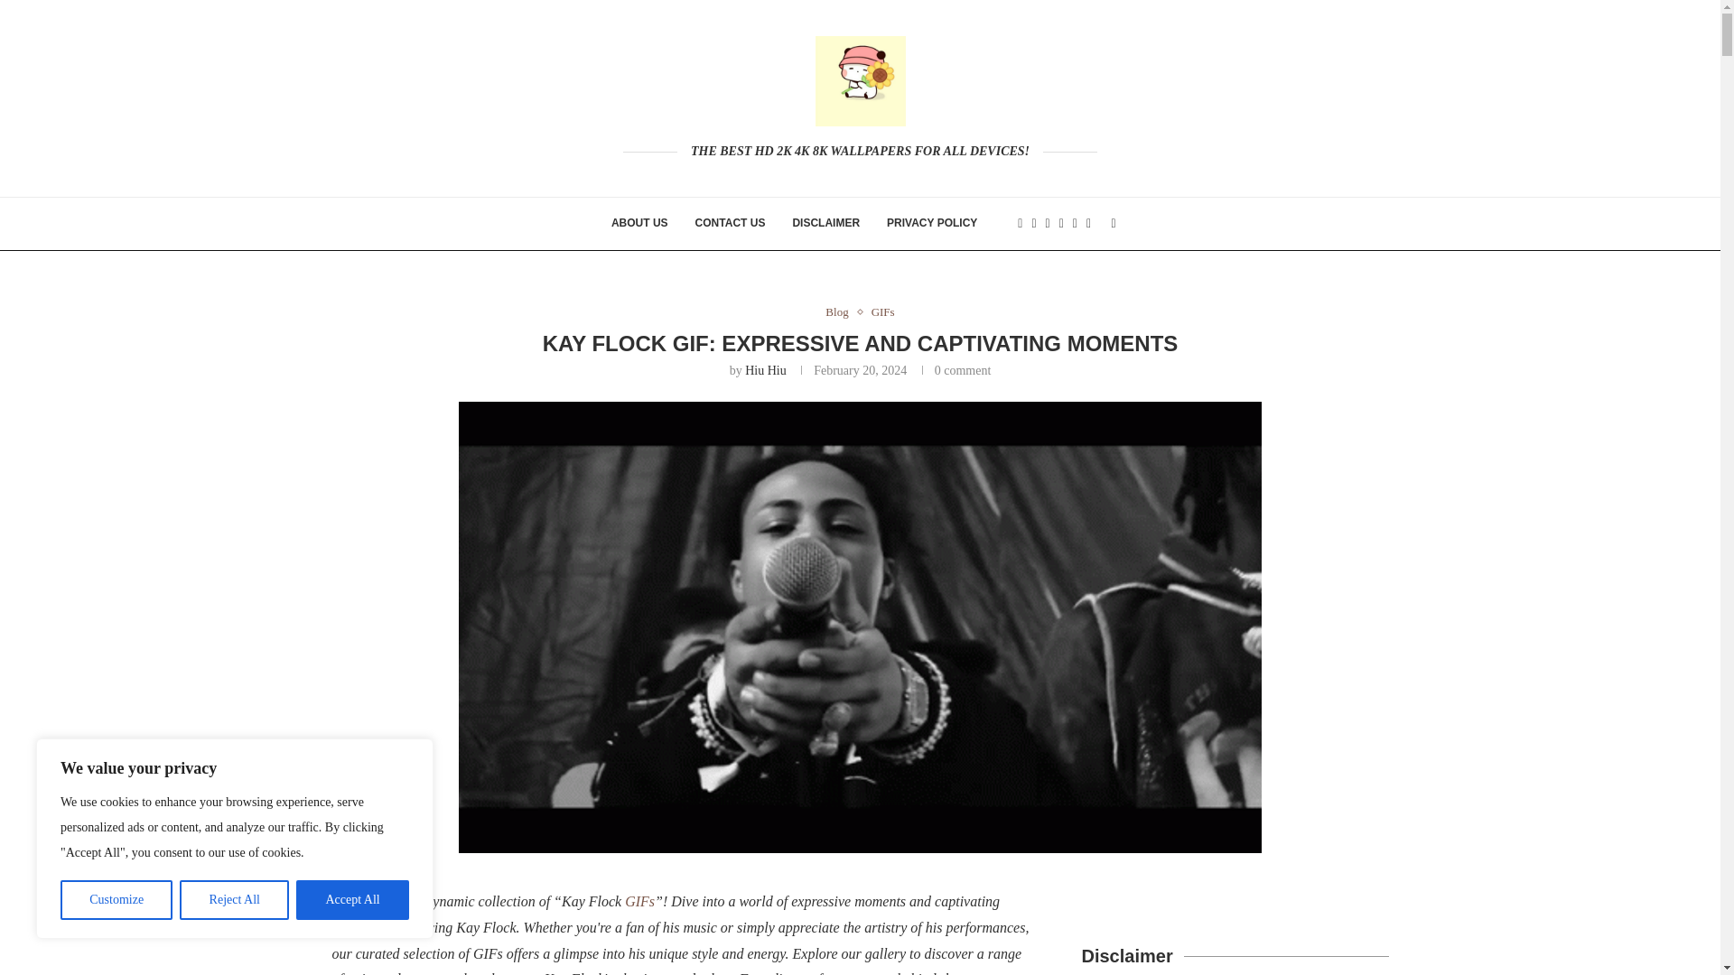 The image size is (1734, 975). What do you see at coordinates (883, 312) in the screenshot?
I see `GIFs` at bounding box center [883, 312].